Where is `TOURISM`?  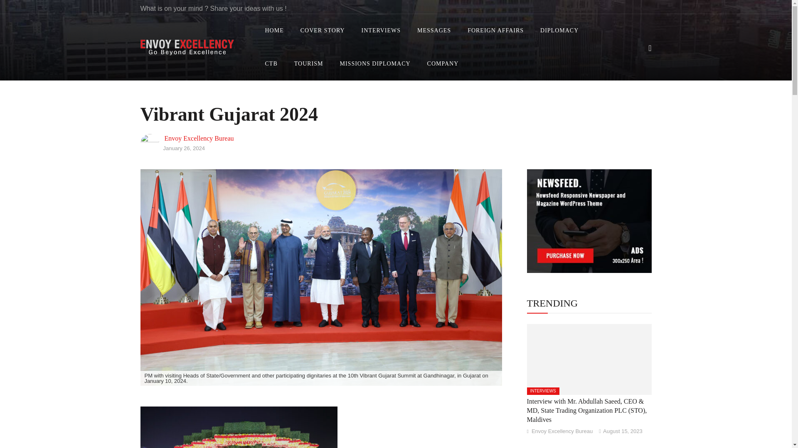
TOURISM is located at coordinates (308, 64).